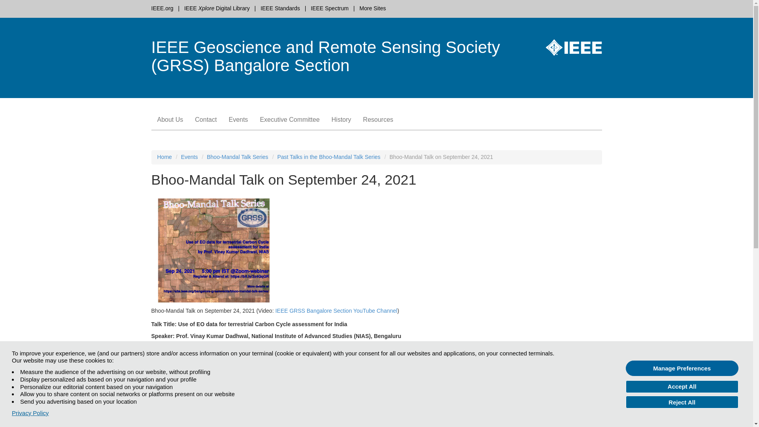  What do you see at coordinates (170, 119) in the screenshot?
I see `About Us` at bounding box center [170, 119].